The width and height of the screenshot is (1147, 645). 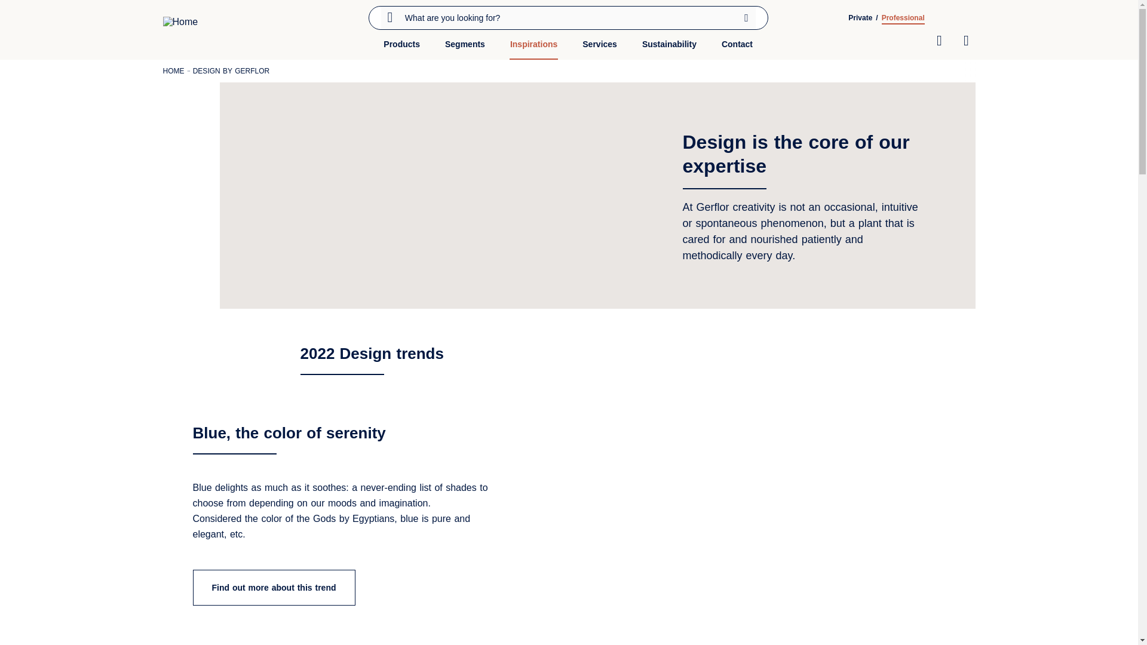 What do you see at coordinates (533, 49) in the screenshot?
I see `Inspirations` at bounding box center [533, 49].